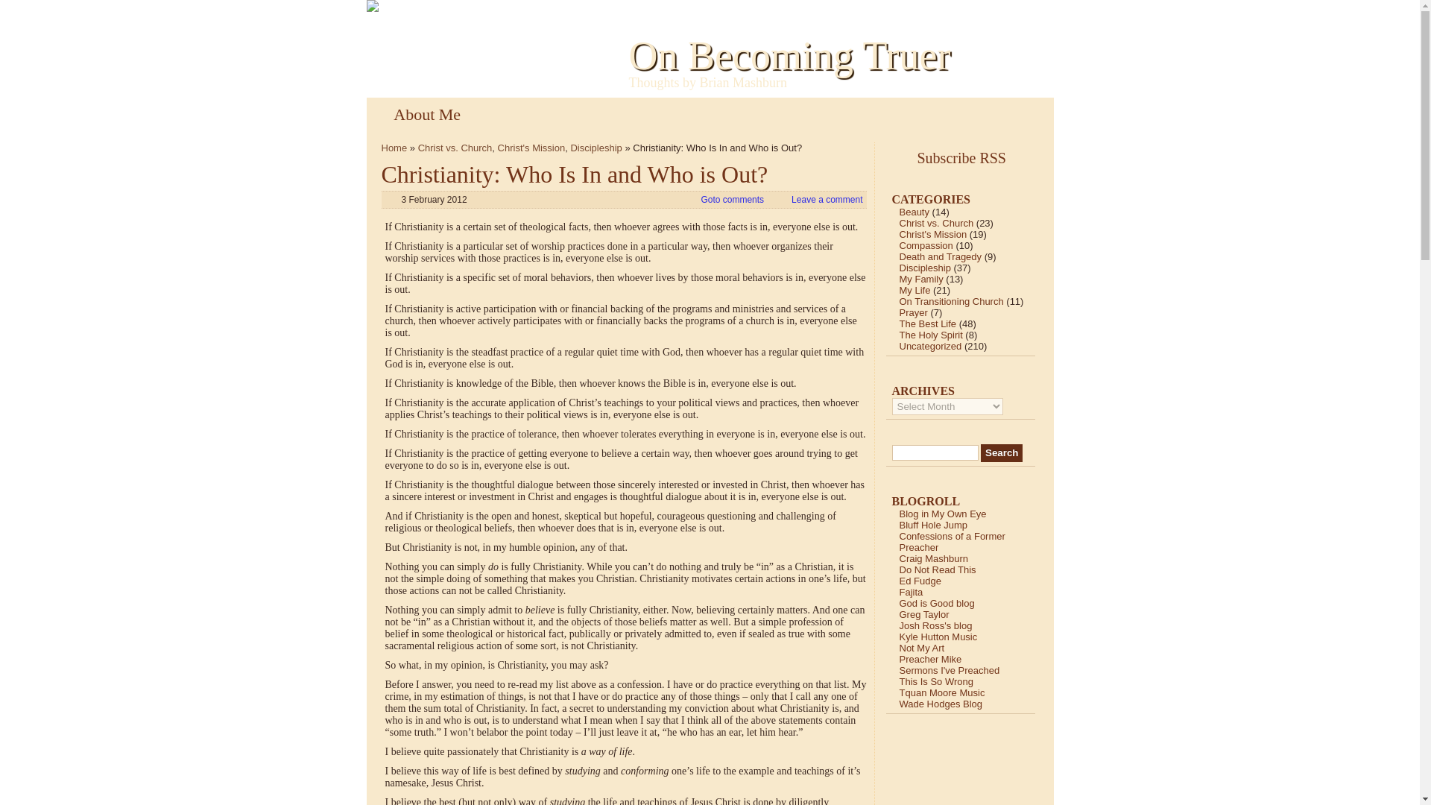  What do you see at coordinates (966, 157) in the screenshot?
I see `Subscribe RSS` at bounding box center [966, 157].